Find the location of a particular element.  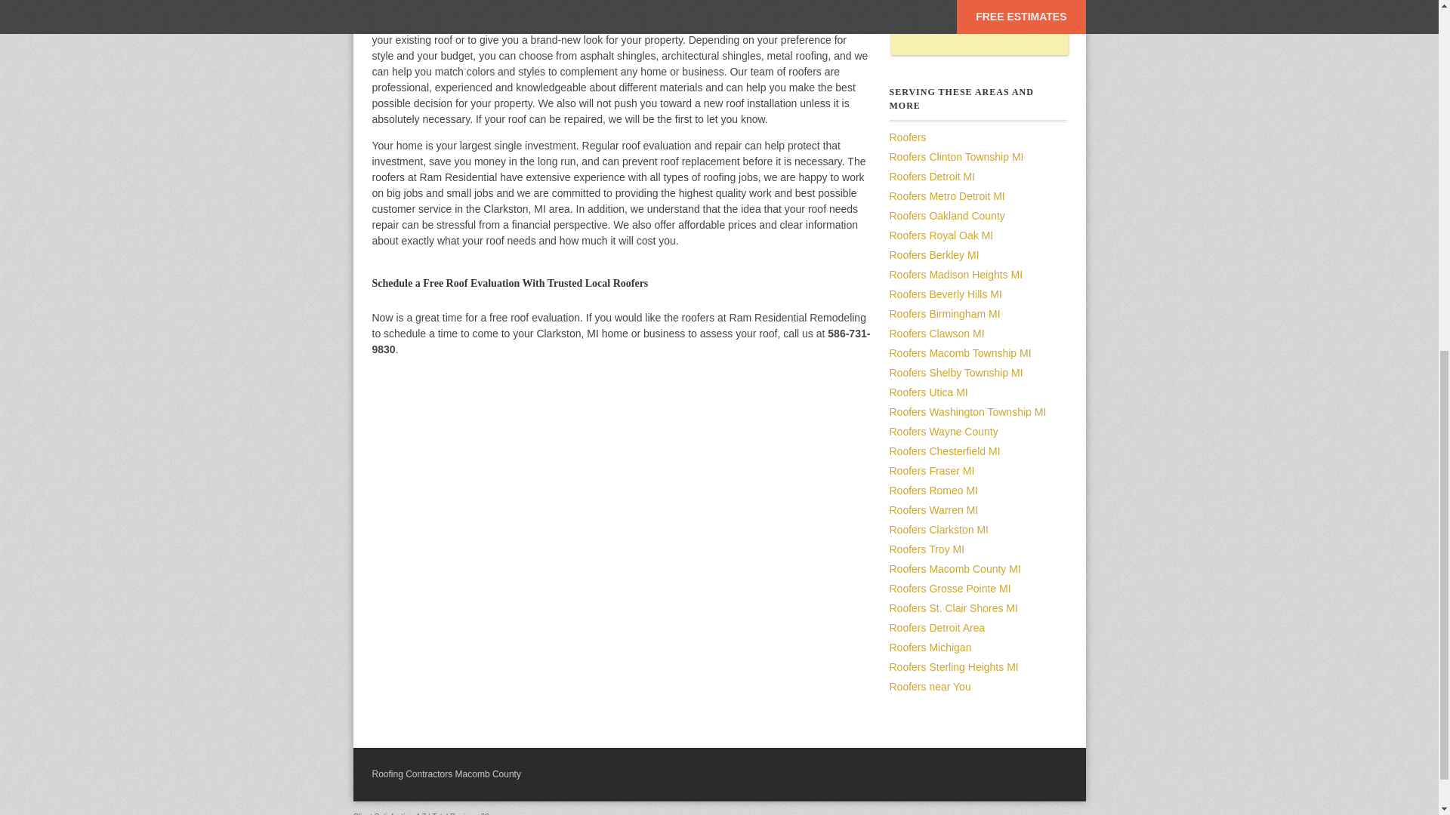

Roofers Shelby Township MI is located at coordinates (956, 373).